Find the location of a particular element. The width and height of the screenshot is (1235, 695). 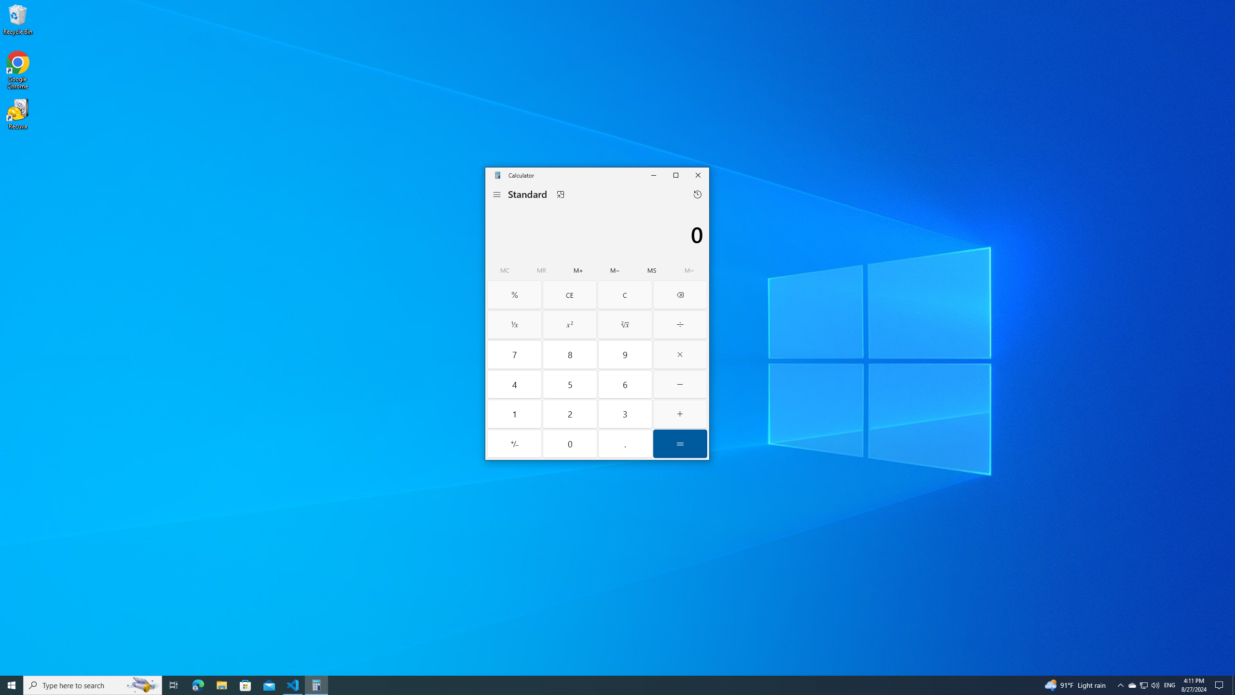

Equals is located at coordinates (680, 443).